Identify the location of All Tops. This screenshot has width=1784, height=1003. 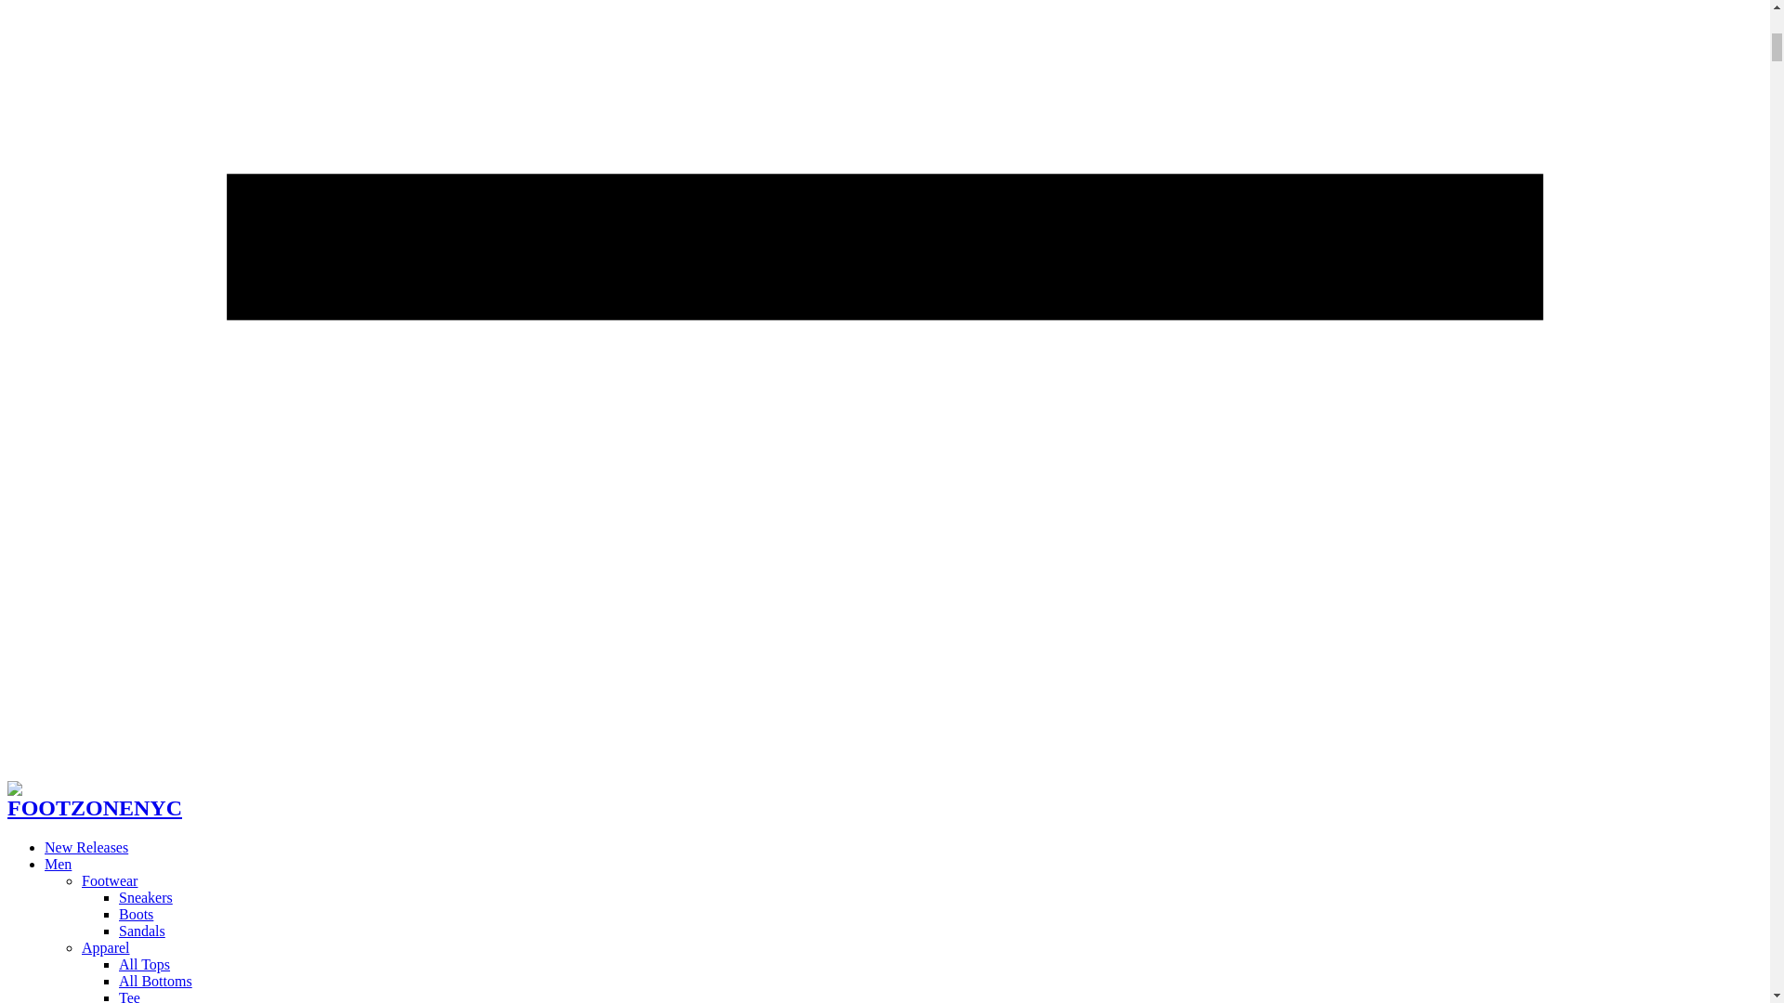
(144, 964).